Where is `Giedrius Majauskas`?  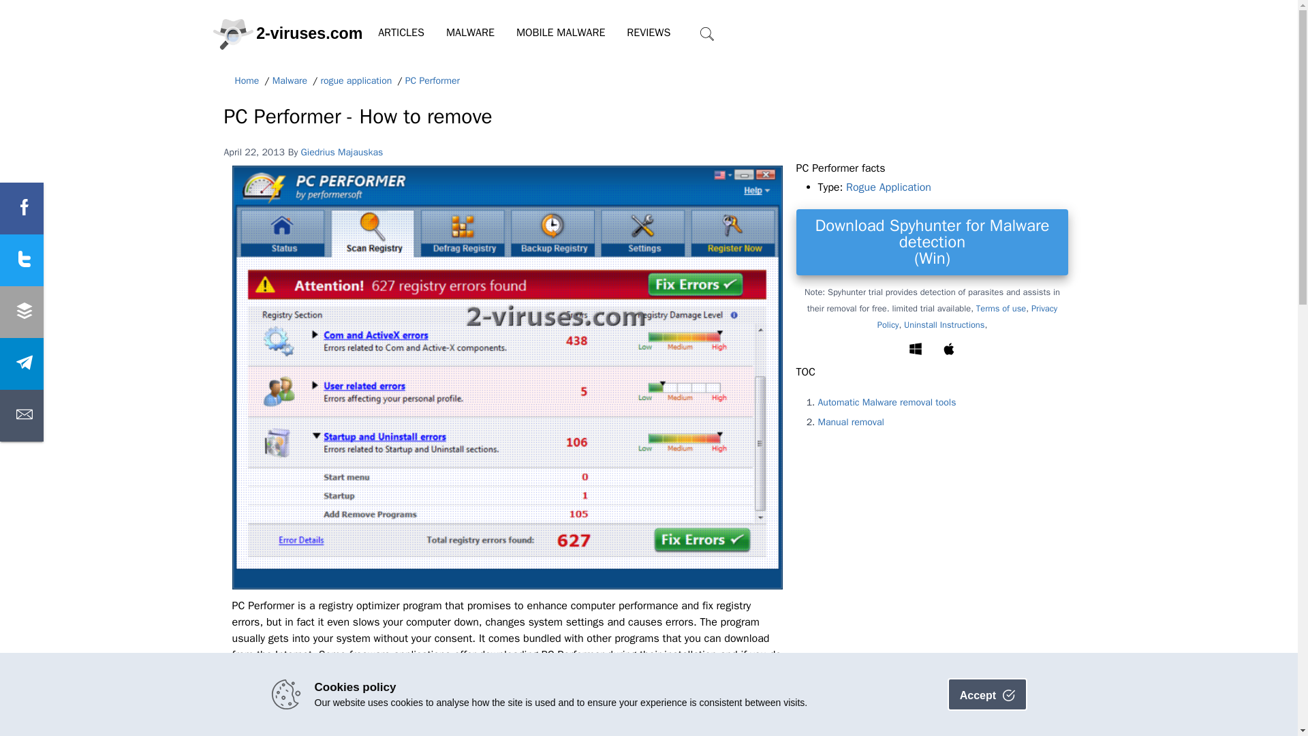 Giedrius Majauskas is located at coordinates (342, 151).